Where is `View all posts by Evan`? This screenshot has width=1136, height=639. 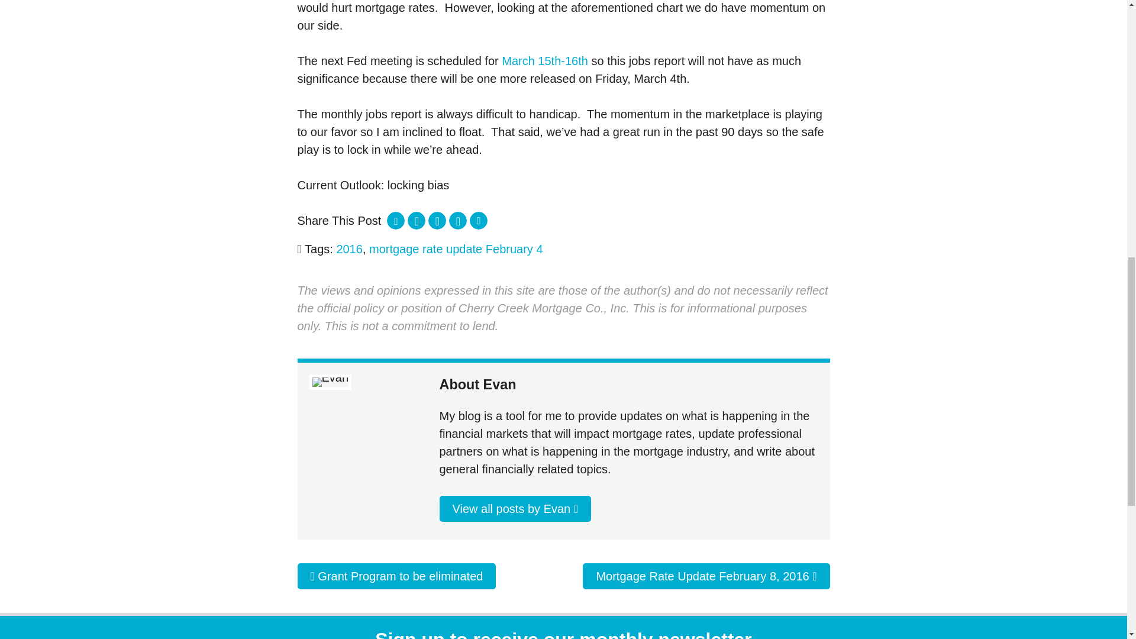
View all posts by Evan is located at coordinates (515, 509).